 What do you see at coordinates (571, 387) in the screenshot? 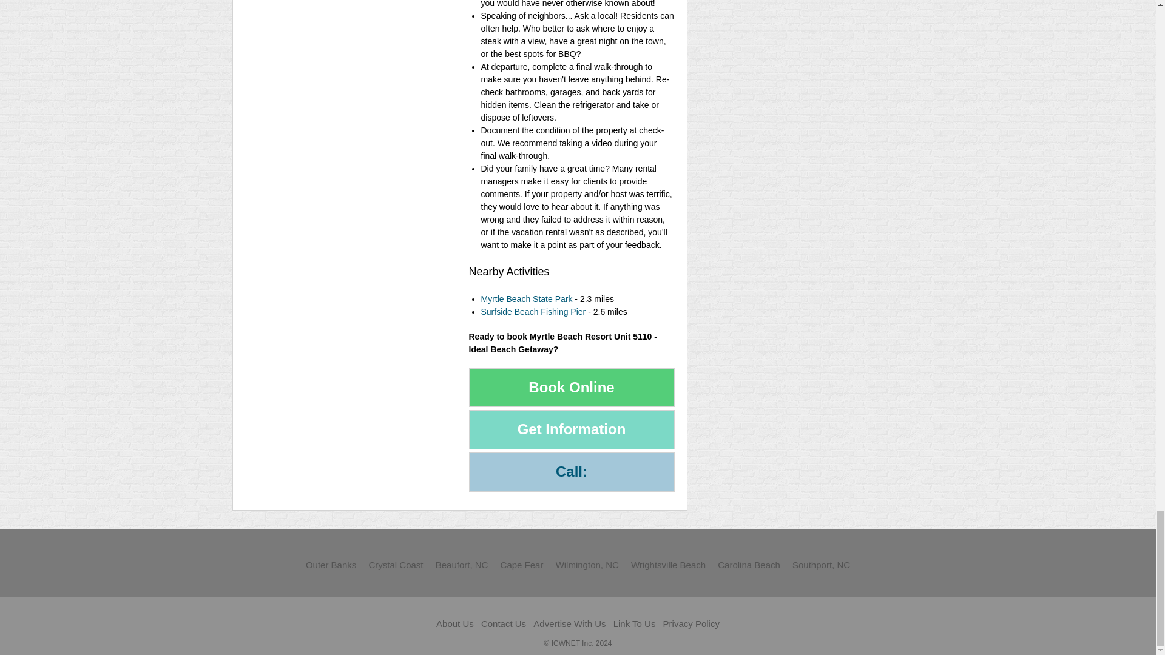
I see `Book Online` at bounding box center [571, 387].